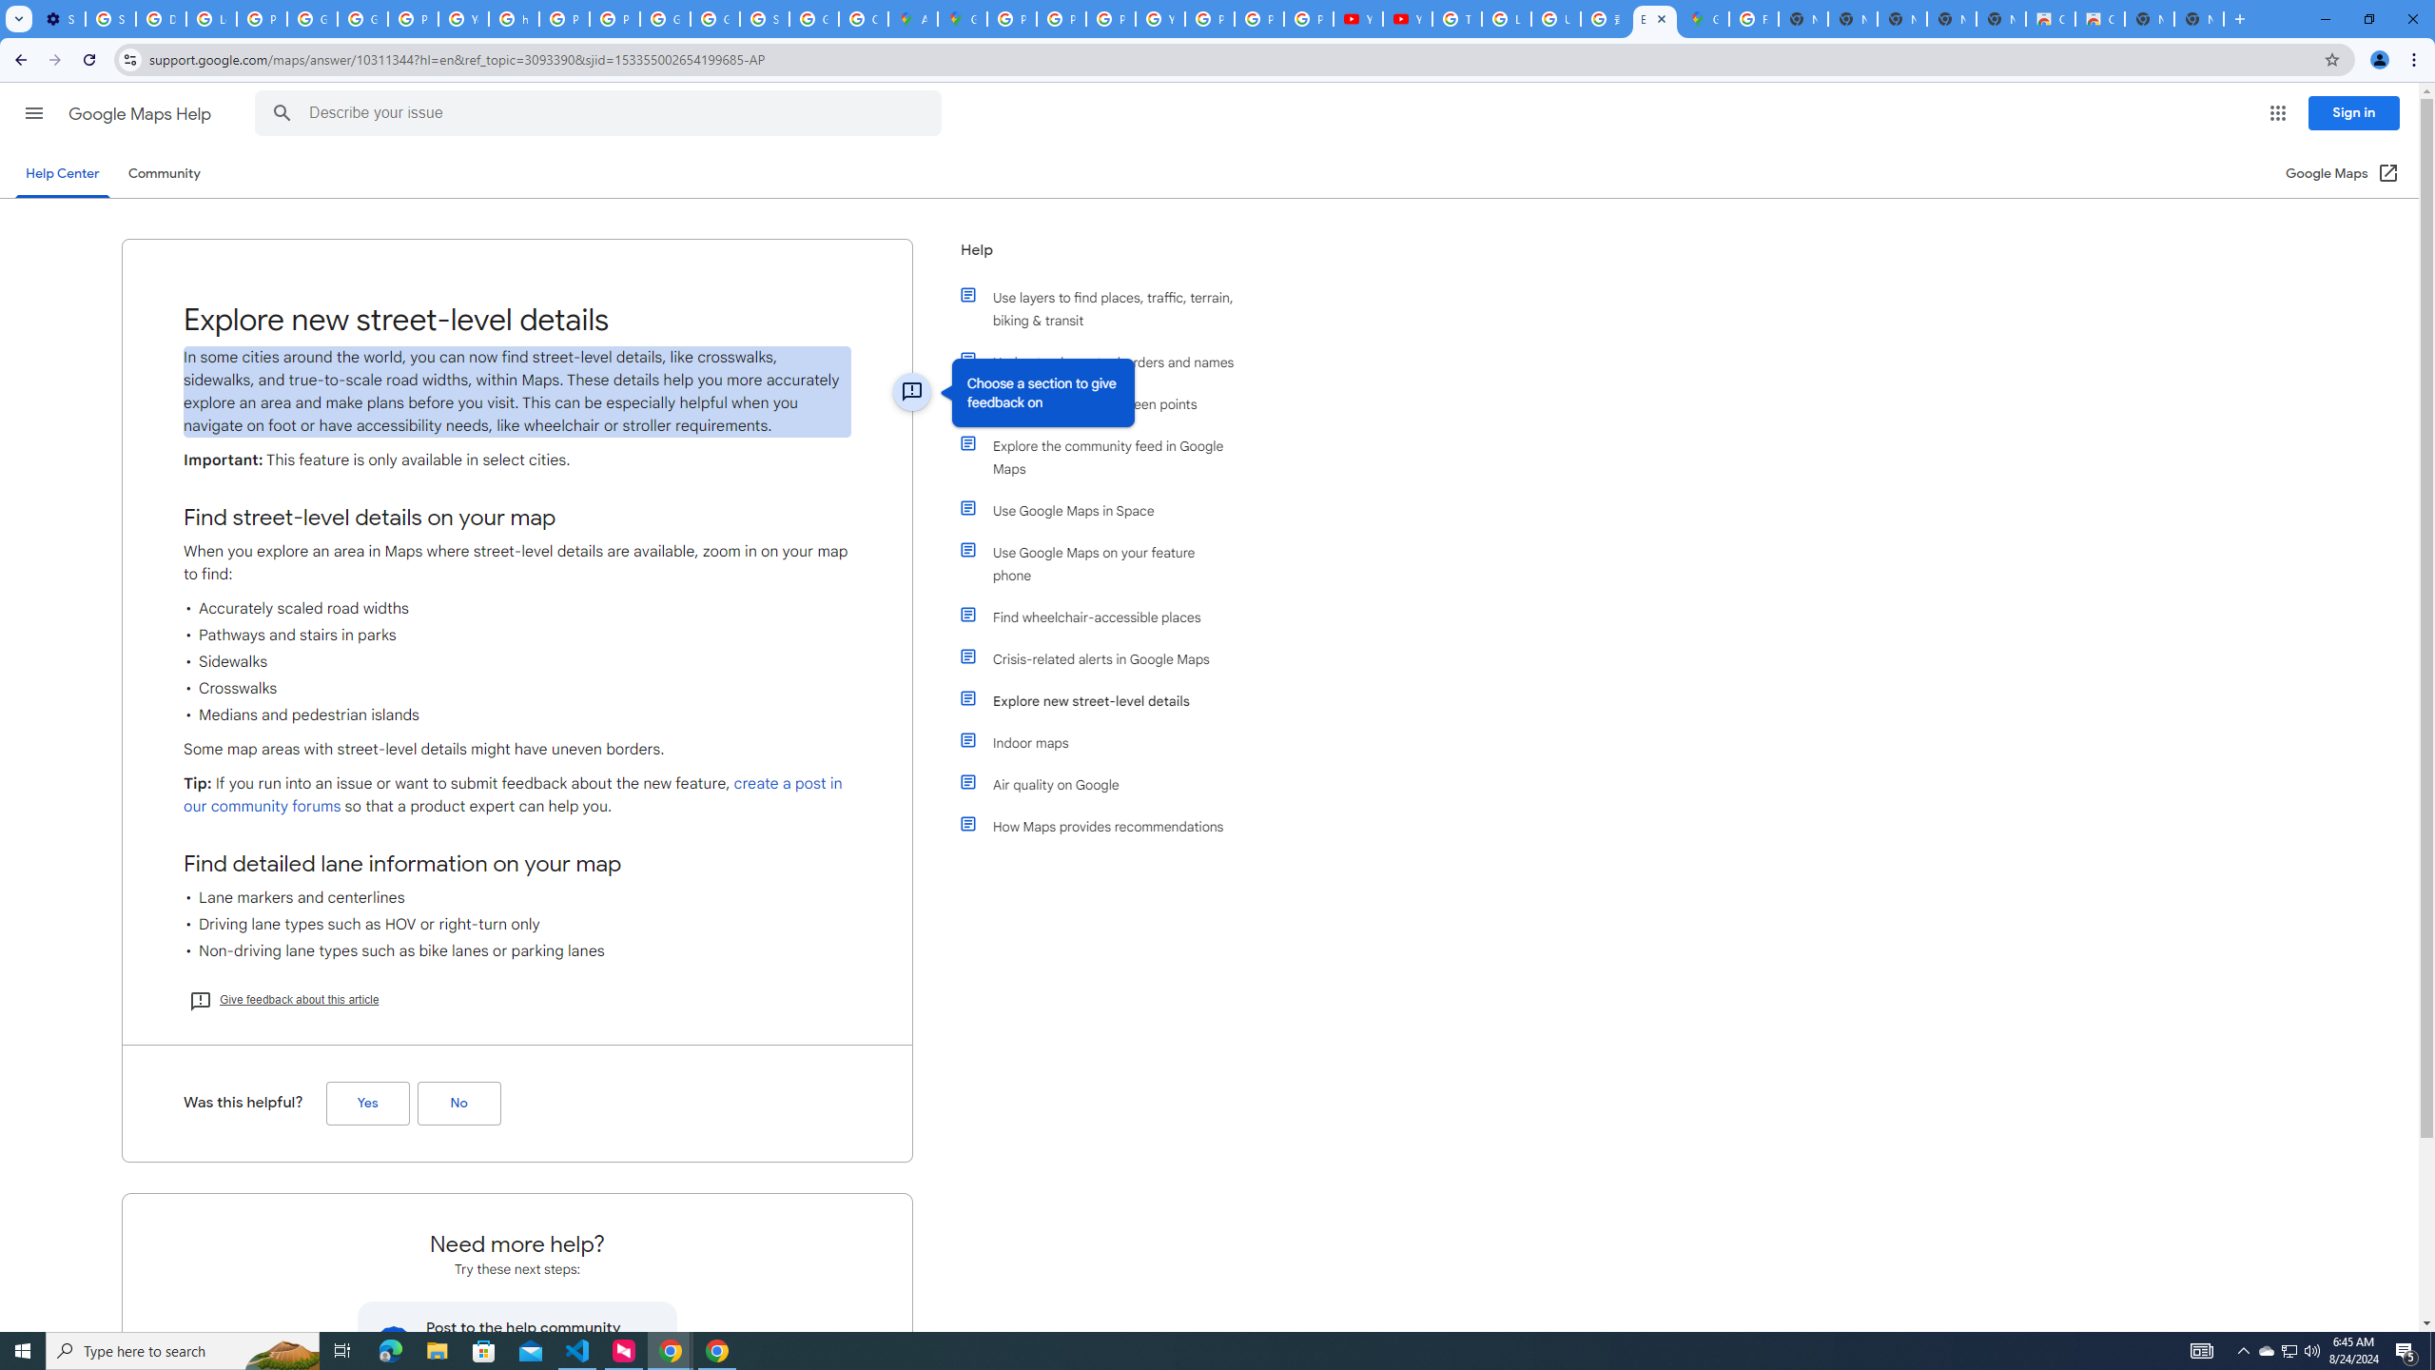 The width and height of the screenshot is (2435, 1370). Describe the element at coordinates (517, 460) in the screenshot. I see `Important: This feature is only available in select cities.` at that location.